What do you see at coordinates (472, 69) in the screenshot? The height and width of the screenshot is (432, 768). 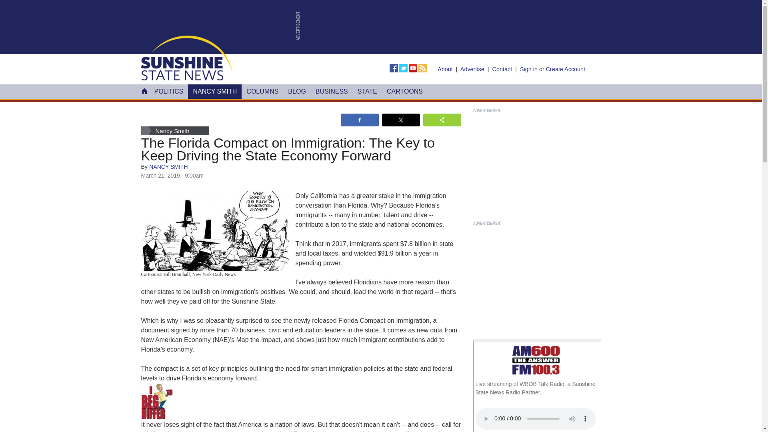 I see `Advertise` at bounding box center [472, 69].